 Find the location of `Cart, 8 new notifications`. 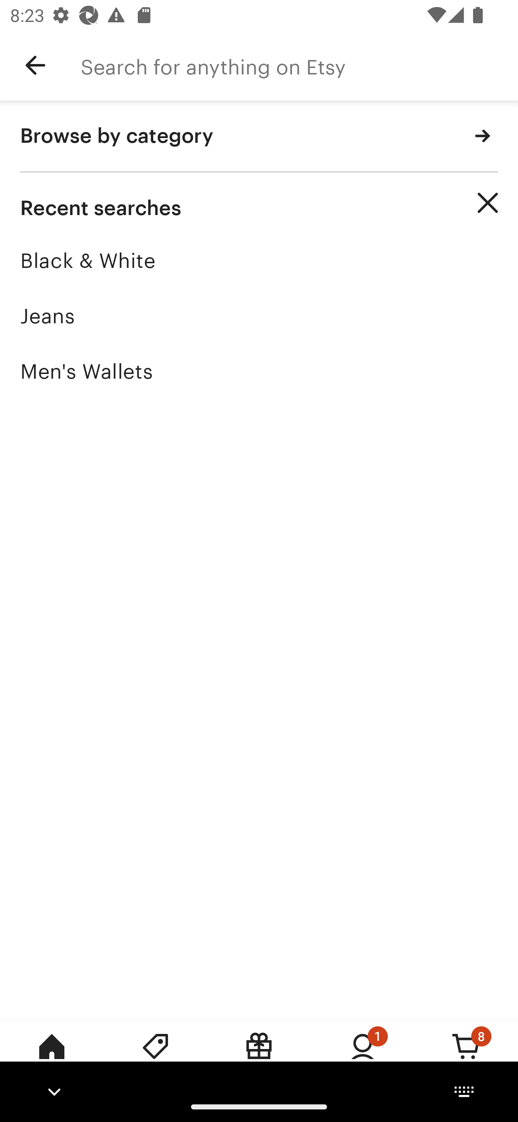

Cart, 8 new notifications is located at coordinates (466, 1056).